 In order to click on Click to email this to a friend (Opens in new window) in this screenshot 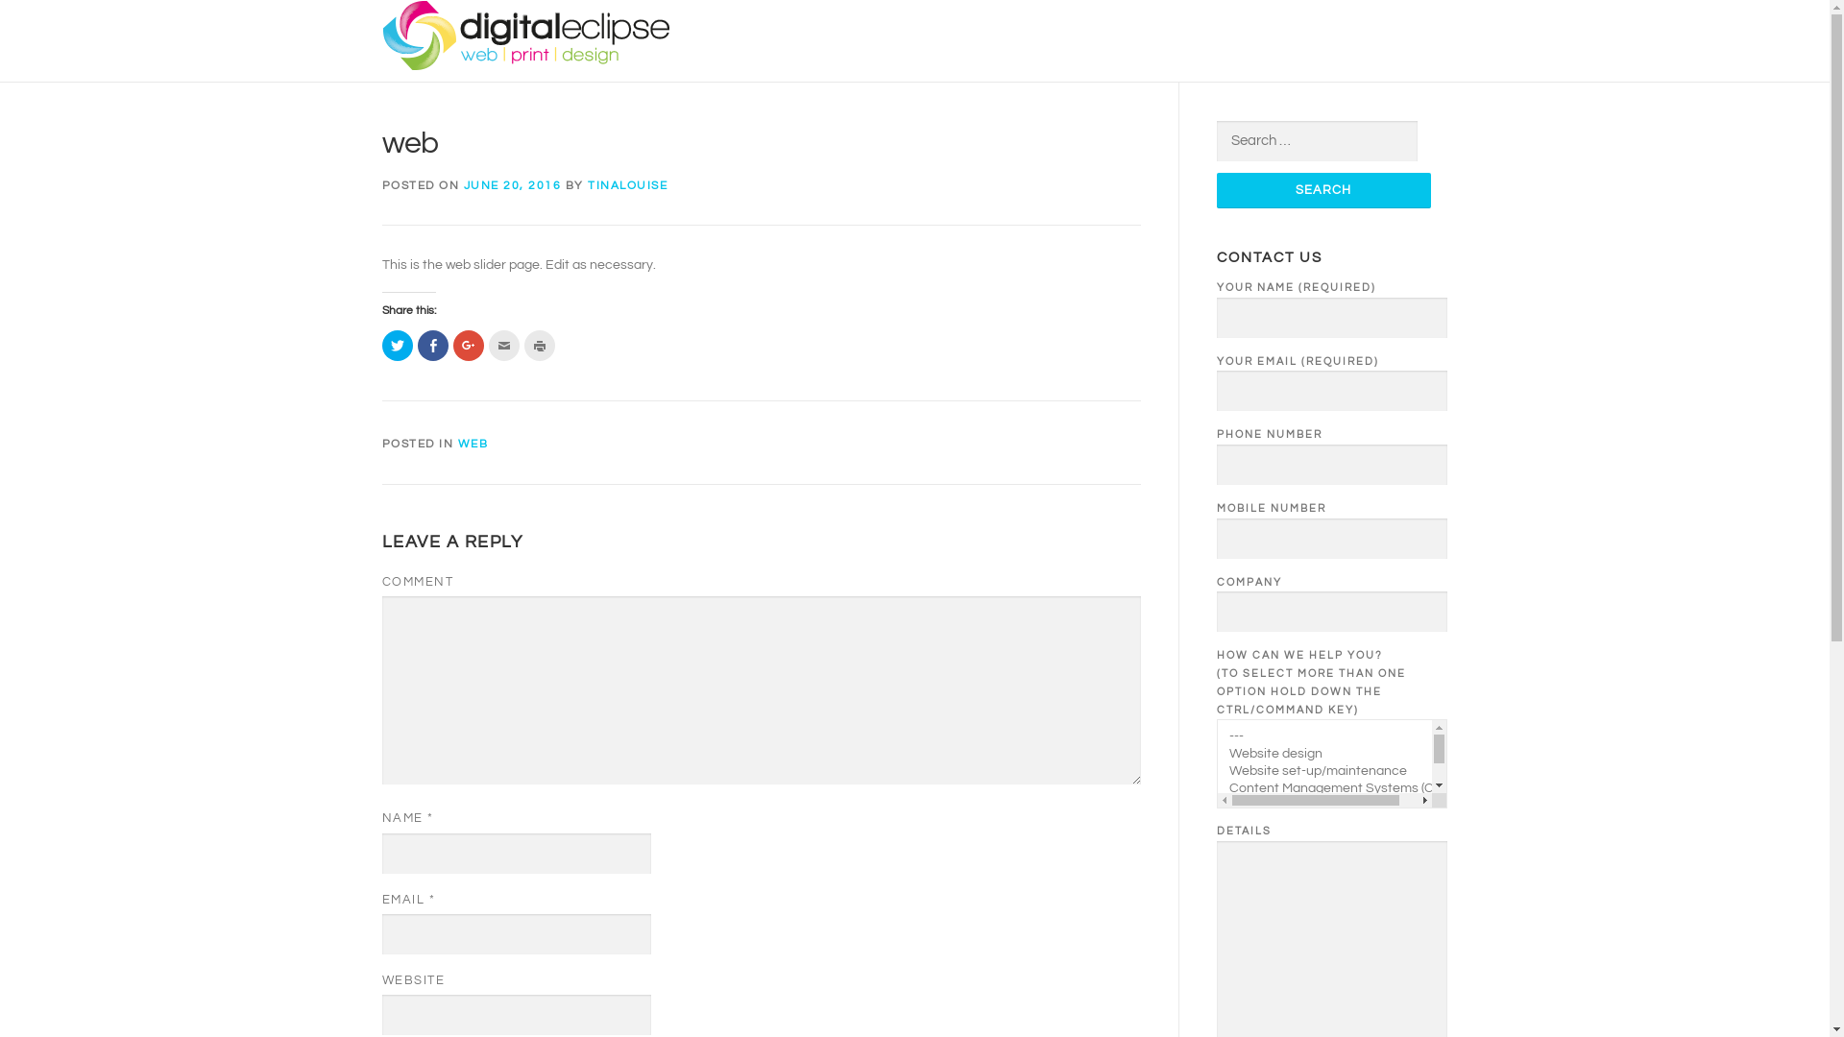, I will do `click(503, 346)`.